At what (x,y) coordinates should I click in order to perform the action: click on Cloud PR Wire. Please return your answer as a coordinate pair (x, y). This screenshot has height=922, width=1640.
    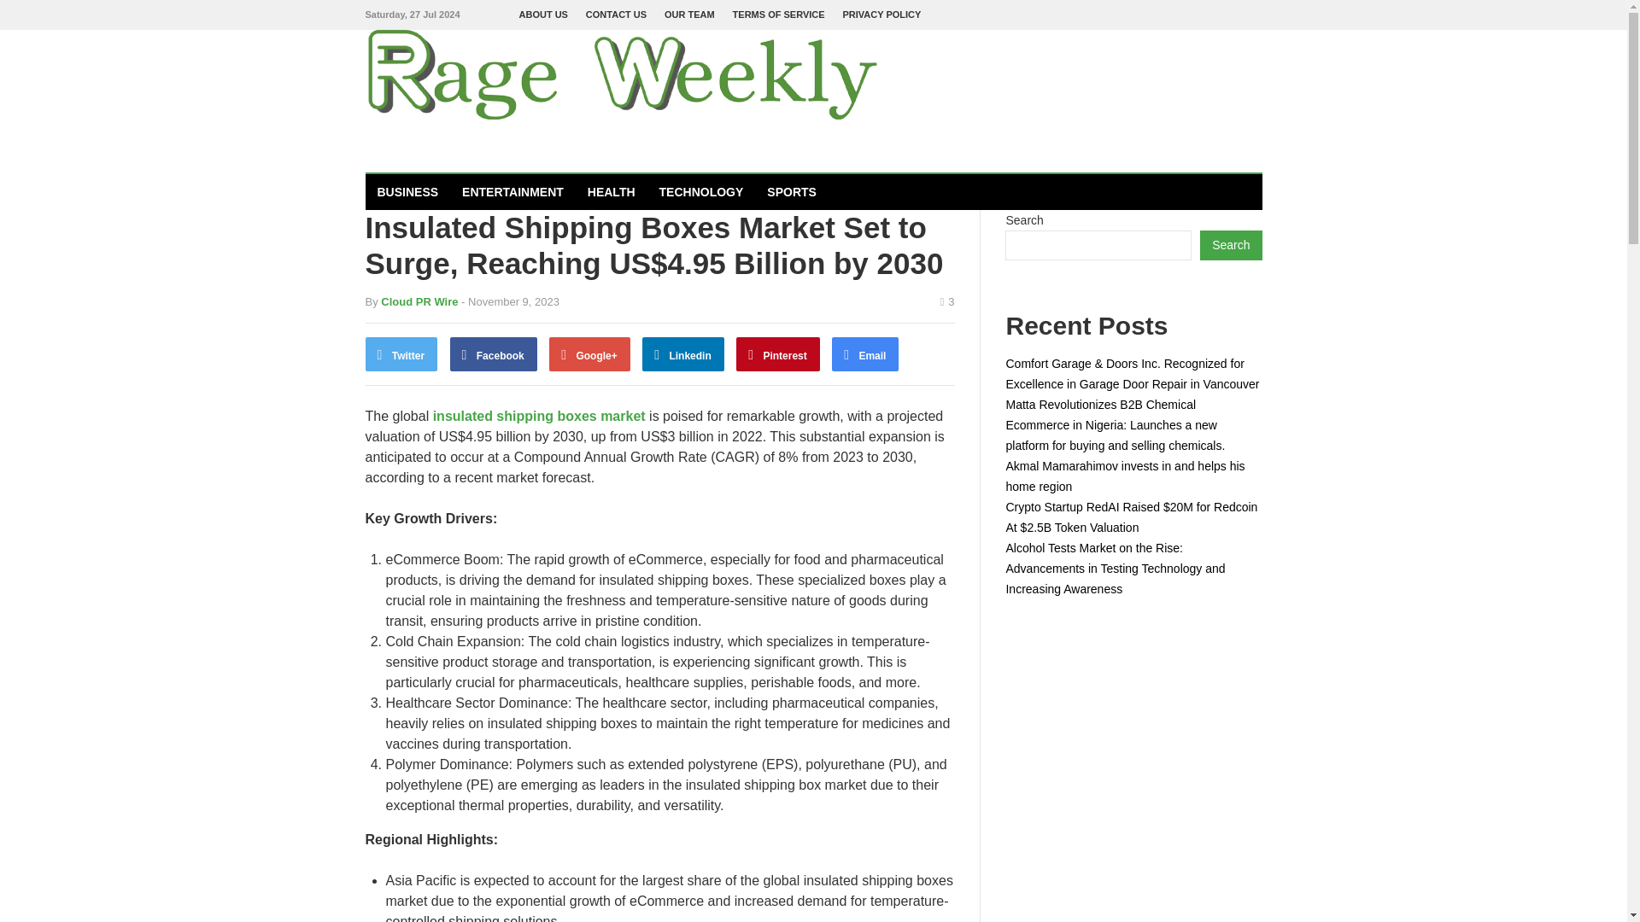
    Looking at the image, I should click on (419, 301).